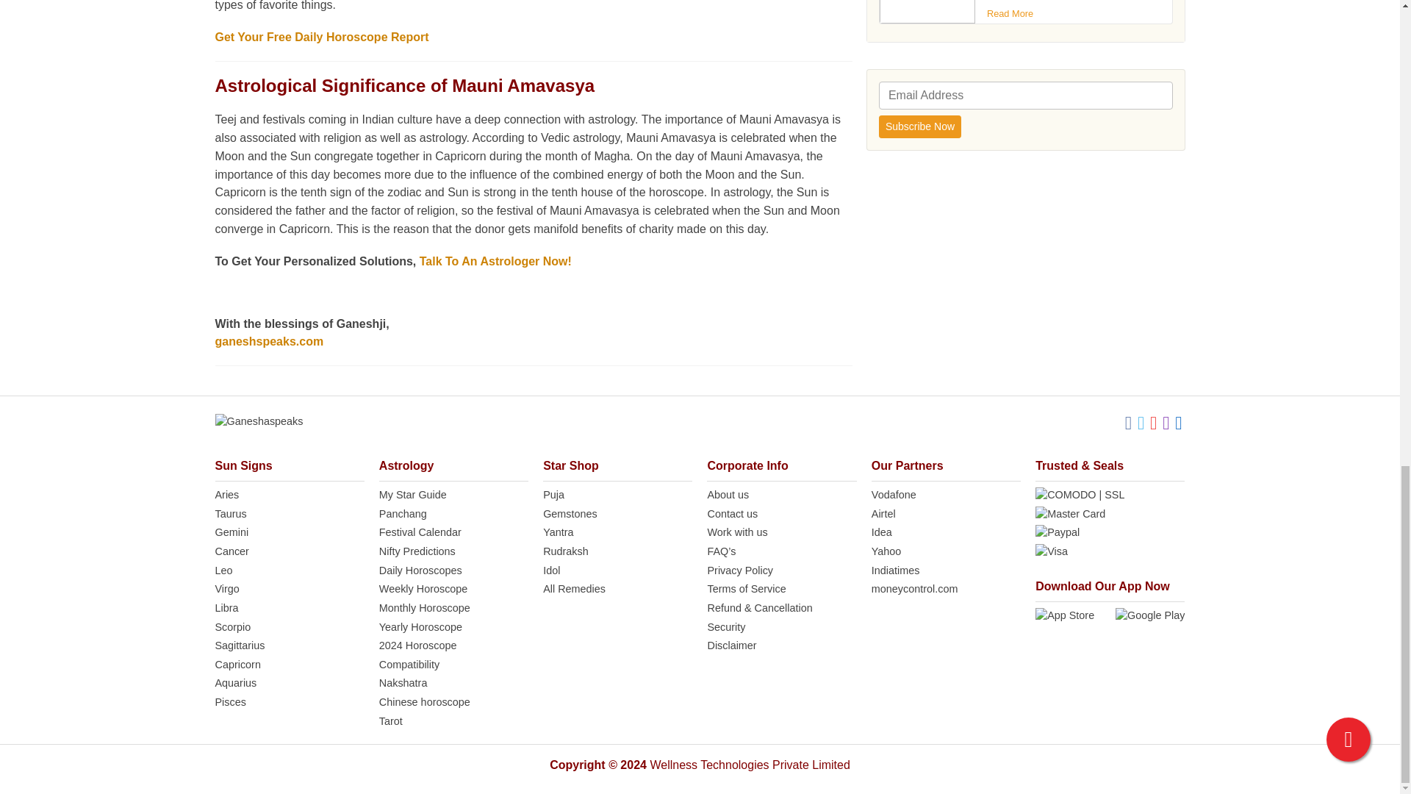 Image resolution: width=1411 pixels, height=794 pixels. Describe the element at coordinates (289, 551) in the screenshot. I see `Cancer` at that location.